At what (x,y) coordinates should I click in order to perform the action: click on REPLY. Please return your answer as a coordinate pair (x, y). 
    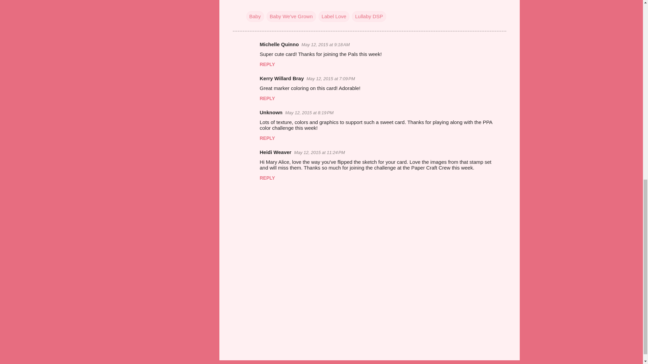
    Looking at the image, I should click on (267, 98).